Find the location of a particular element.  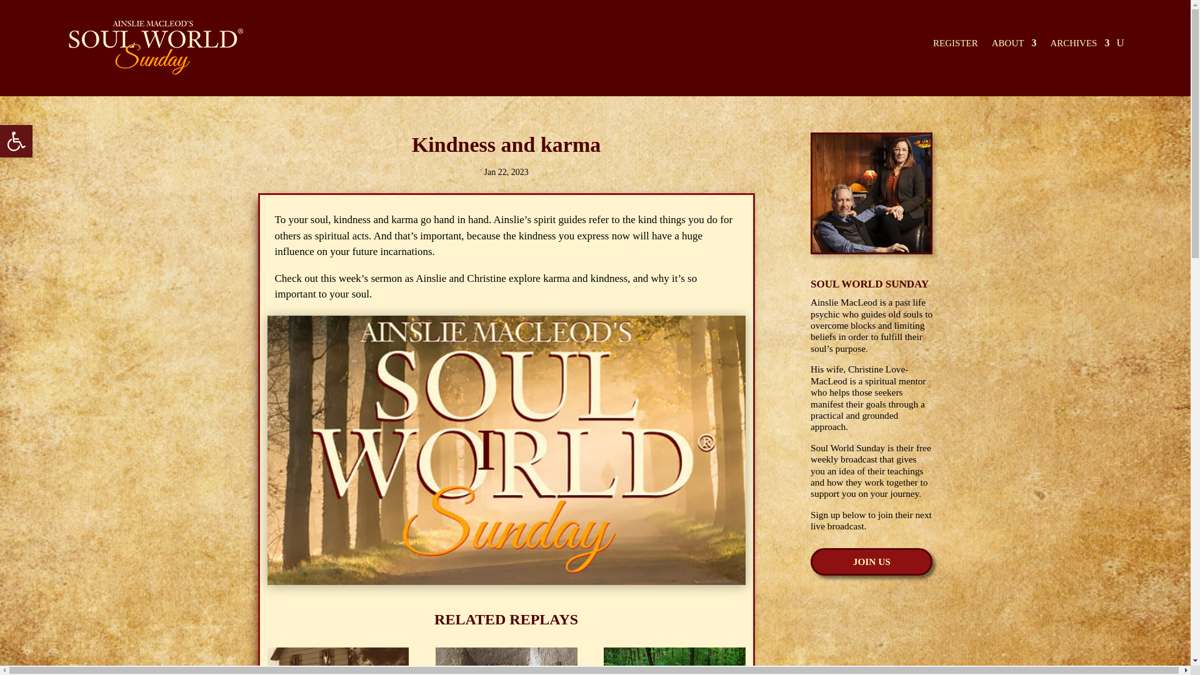

Accessibility Tools is located at coordinates (955, 45).